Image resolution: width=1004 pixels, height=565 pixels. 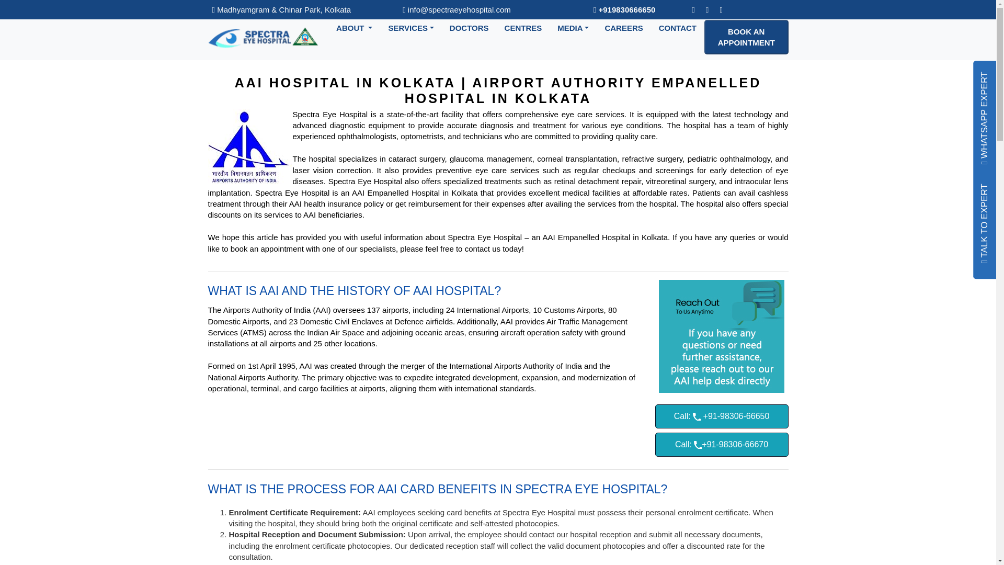 I want to click on CENTRES, so click(x=523, y=26).